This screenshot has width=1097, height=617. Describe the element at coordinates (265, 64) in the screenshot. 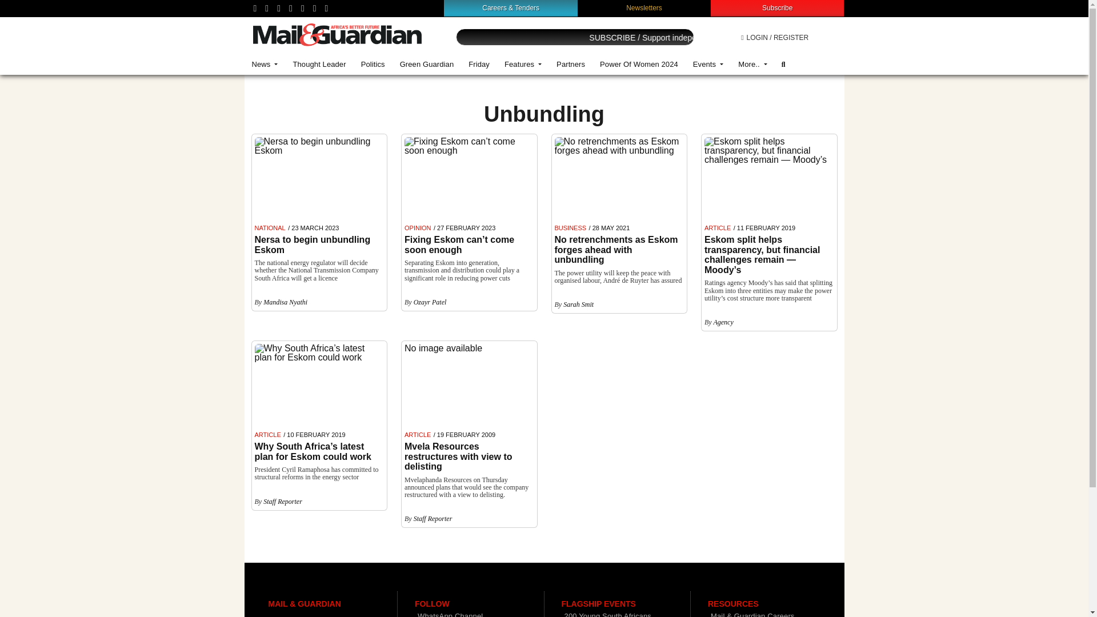

I see `News` at that location.